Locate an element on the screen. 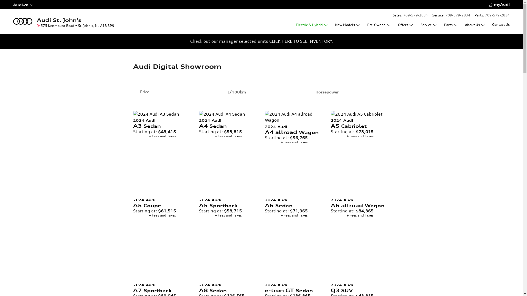 This screenshot has height=296, width=527. 2024 Audi A5 Cabriolet  is located at coordinates (360, 114).